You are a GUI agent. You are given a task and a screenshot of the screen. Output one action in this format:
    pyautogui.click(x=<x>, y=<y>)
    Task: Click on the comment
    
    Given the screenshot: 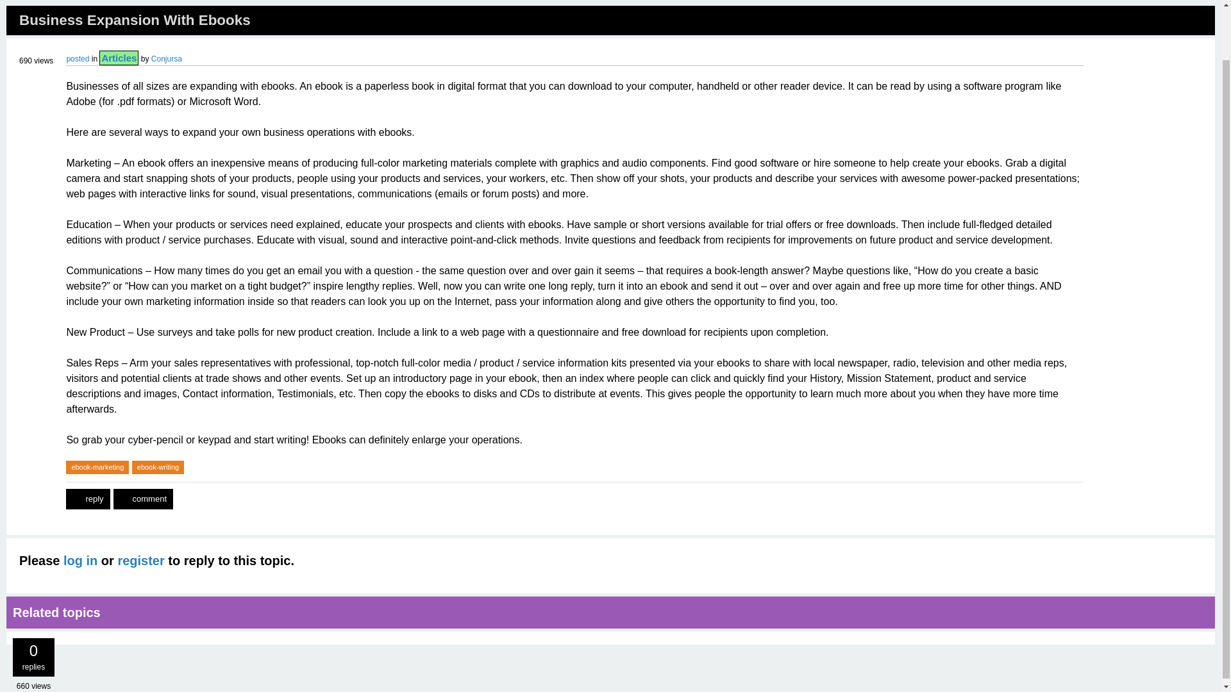 What is the action you would take?
    pyautogui.click(x=143, y=498)
    